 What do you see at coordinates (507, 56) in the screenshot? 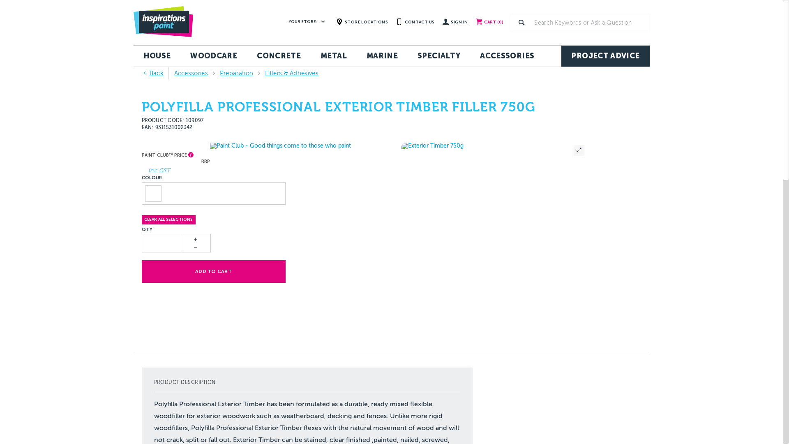
I see `ACCESSORIES` at bounding box center [507, 56].